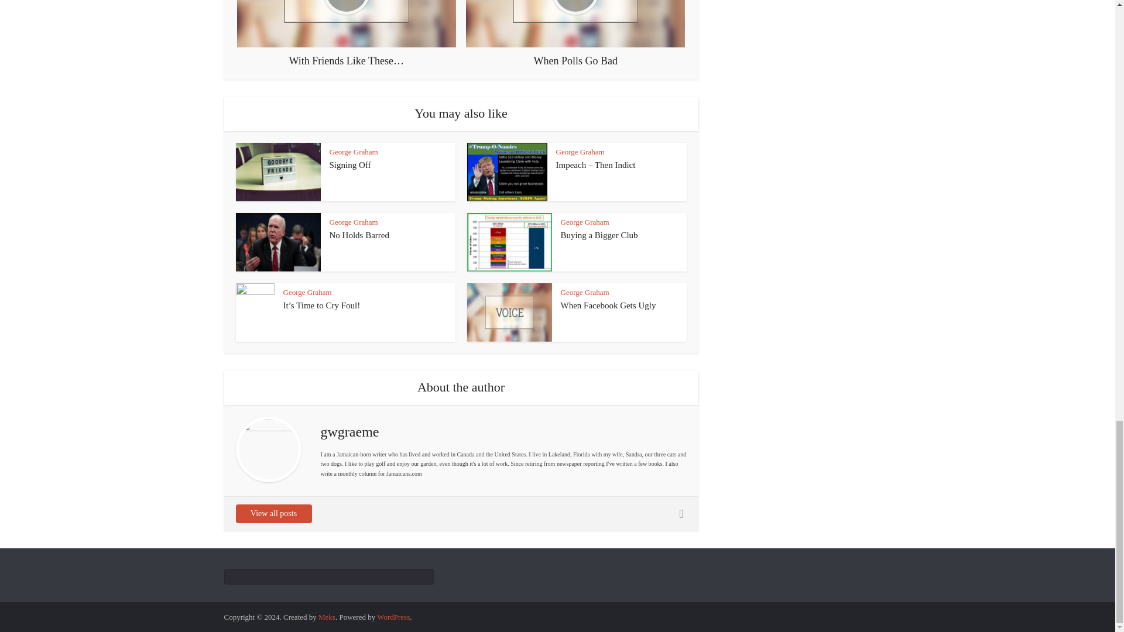  I want to click on Buying a Bigger Club, so click(599, 235).